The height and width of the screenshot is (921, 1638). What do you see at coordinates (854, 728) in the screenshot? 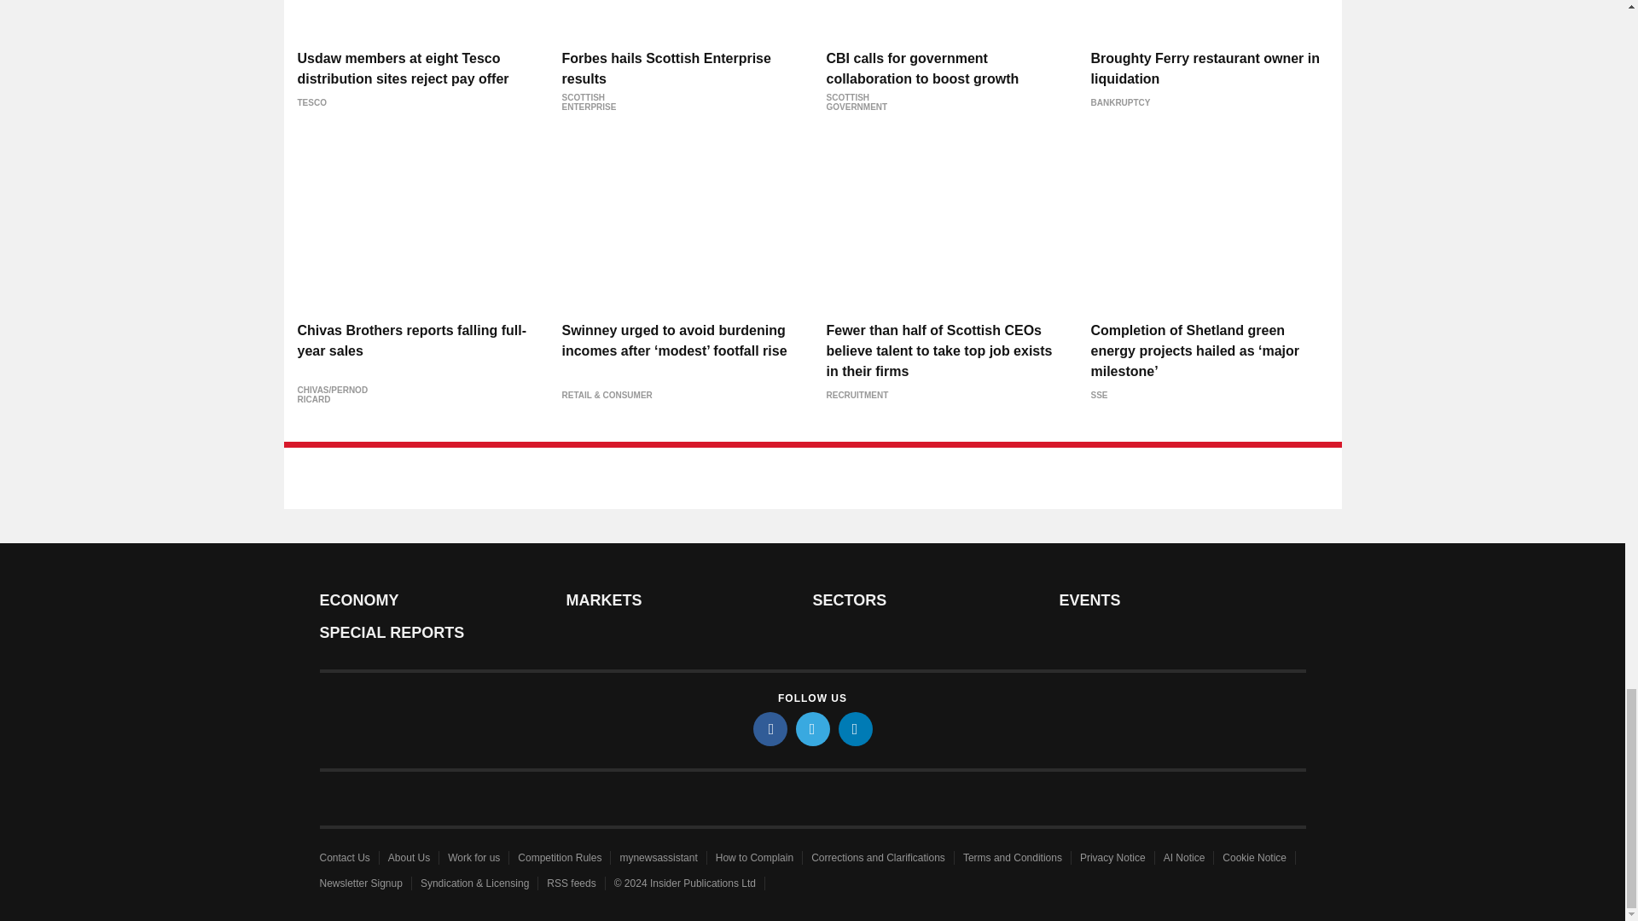
I see `linkedin` at bounding box center [854, 728].